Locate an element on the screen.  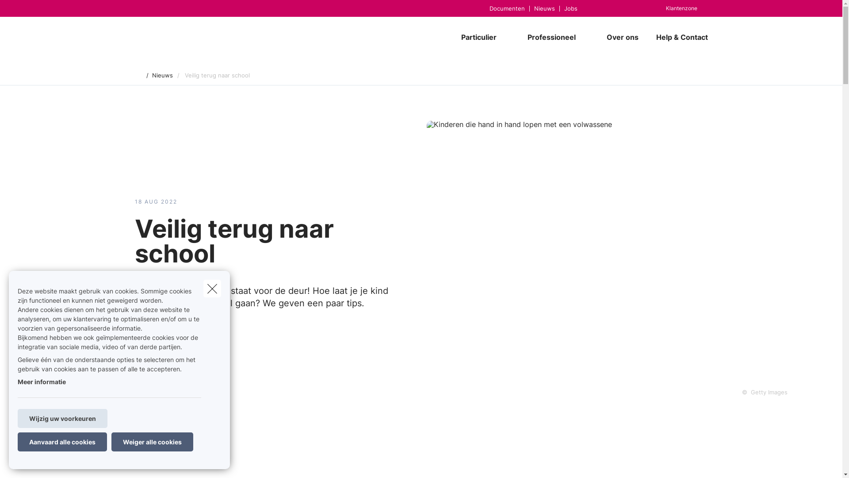
Weiger alle cookies is located at coordinates (152, 442).